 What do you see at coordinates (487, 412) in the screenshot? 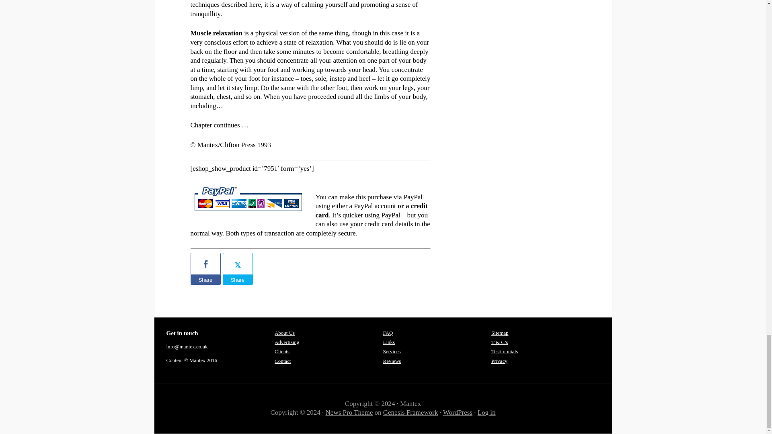
I see `Log in` at bounding box center [487, 412].